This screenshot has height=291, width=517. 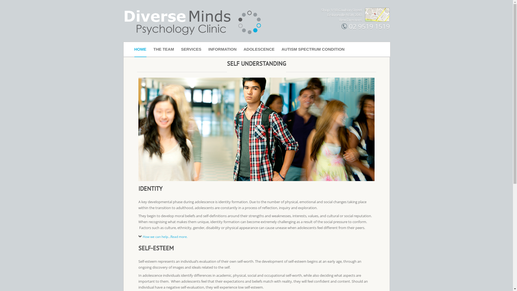 I want to click on SERVICES, so click(x=191, y=49).